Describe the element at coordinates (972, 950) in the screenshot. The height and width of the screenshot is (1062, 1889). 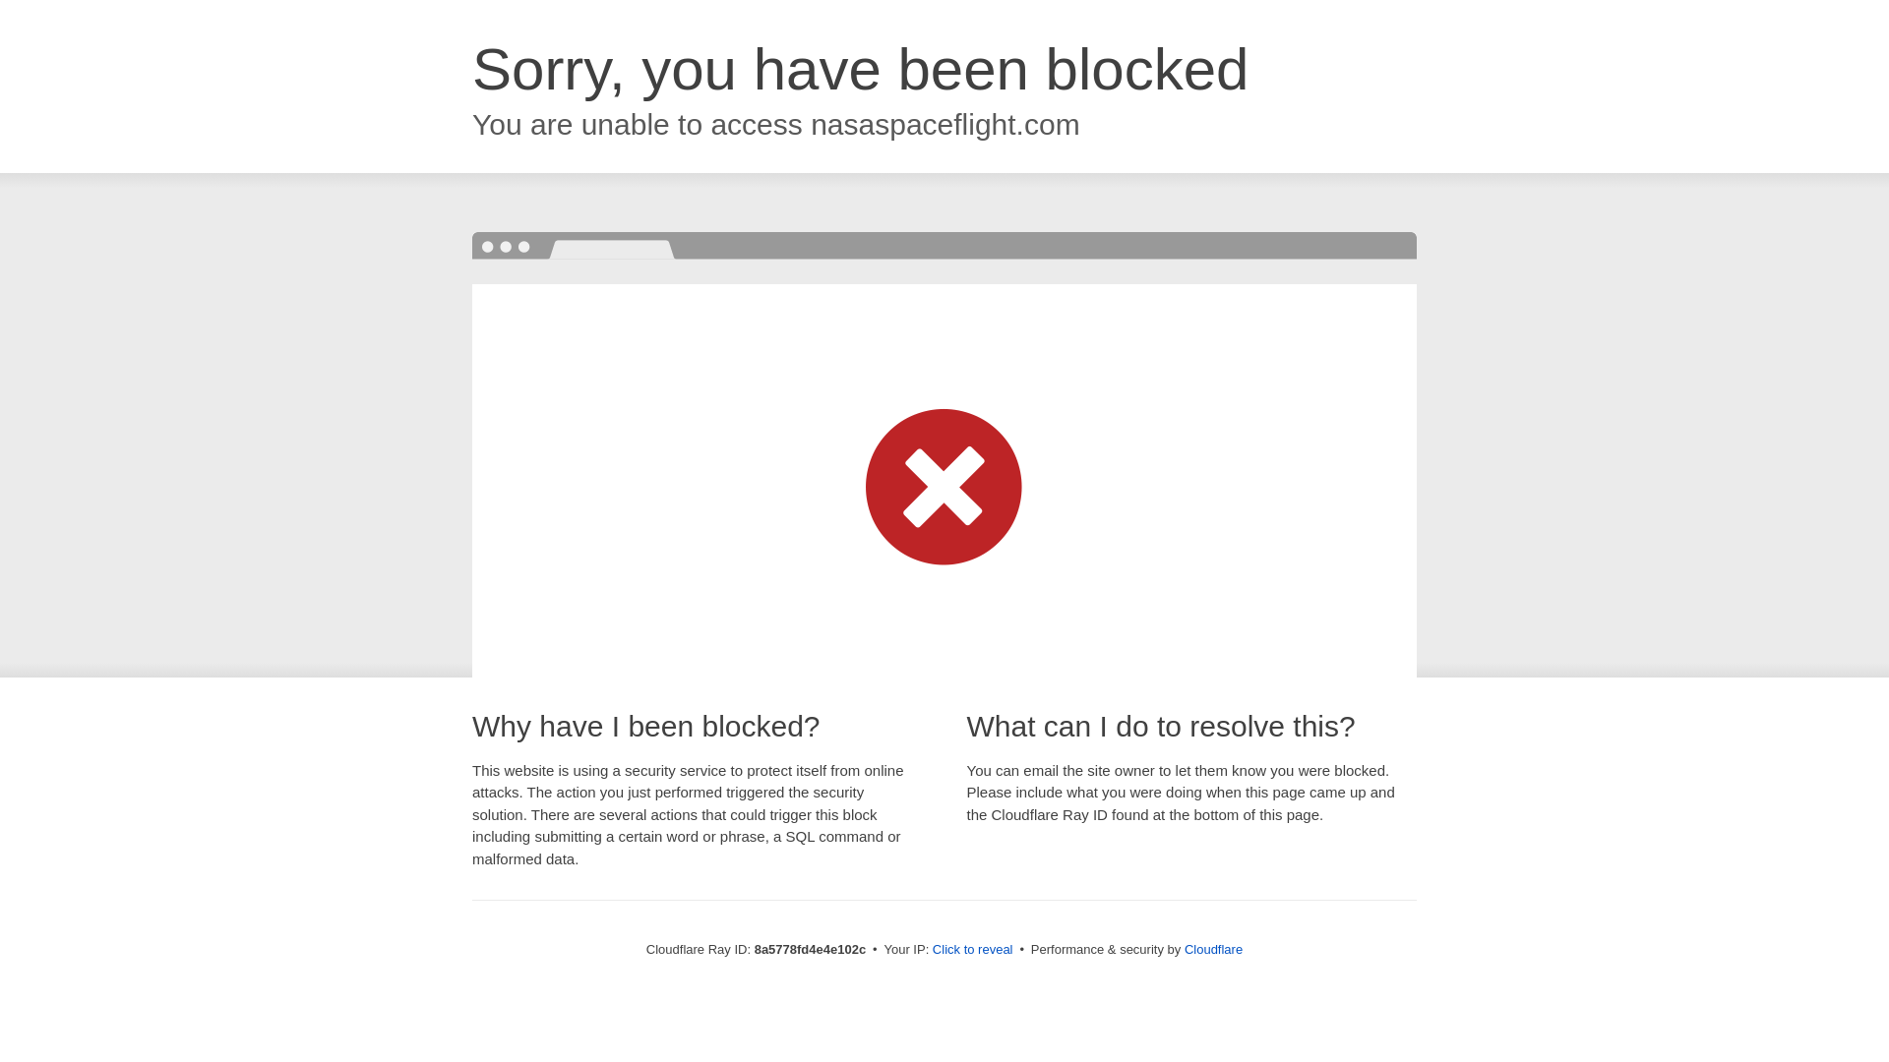
I see `Click to reveal` at that location.